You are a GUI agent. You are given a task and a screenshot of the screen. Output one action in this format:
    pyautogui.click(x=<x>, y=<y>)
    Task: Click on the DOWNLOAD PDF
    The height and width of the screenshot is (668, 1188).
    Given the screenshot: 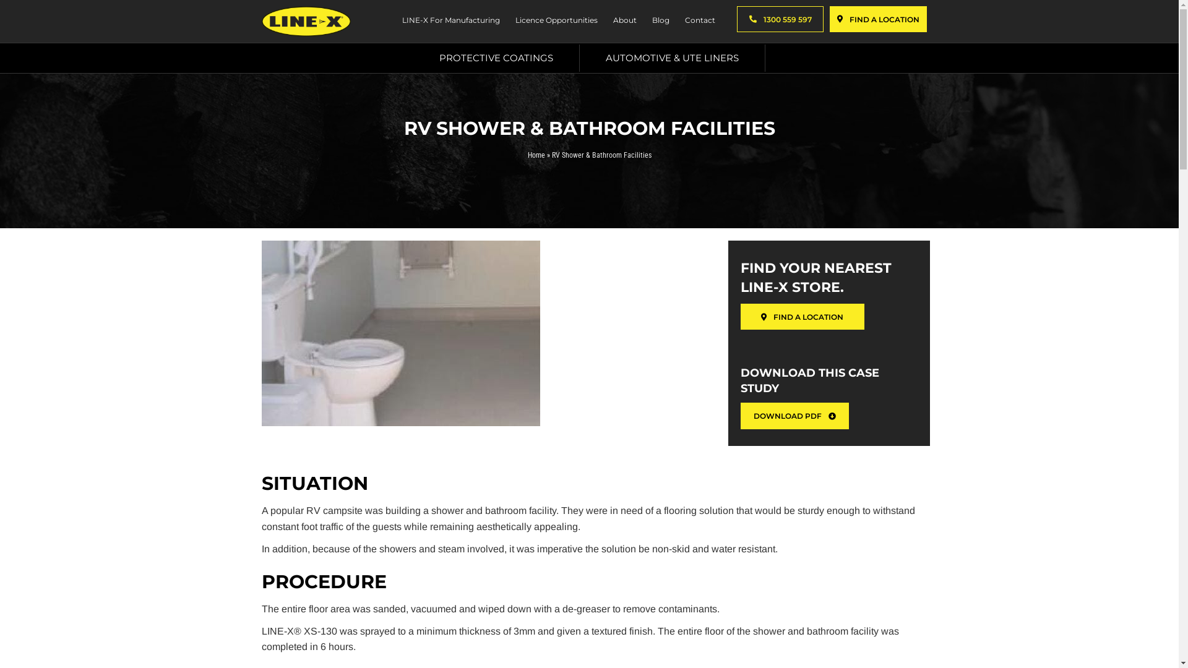 What is the action you would take?
    pyautogui.click(x=794, y=416)
    